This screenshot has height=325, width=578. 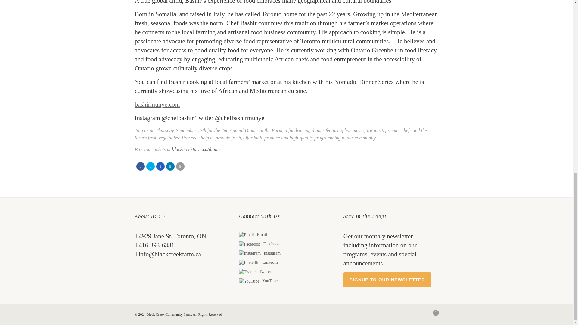 What do you see at coordinates (180, 166) in the screenshot?
I see `Email` at bounding box center [180, 166].